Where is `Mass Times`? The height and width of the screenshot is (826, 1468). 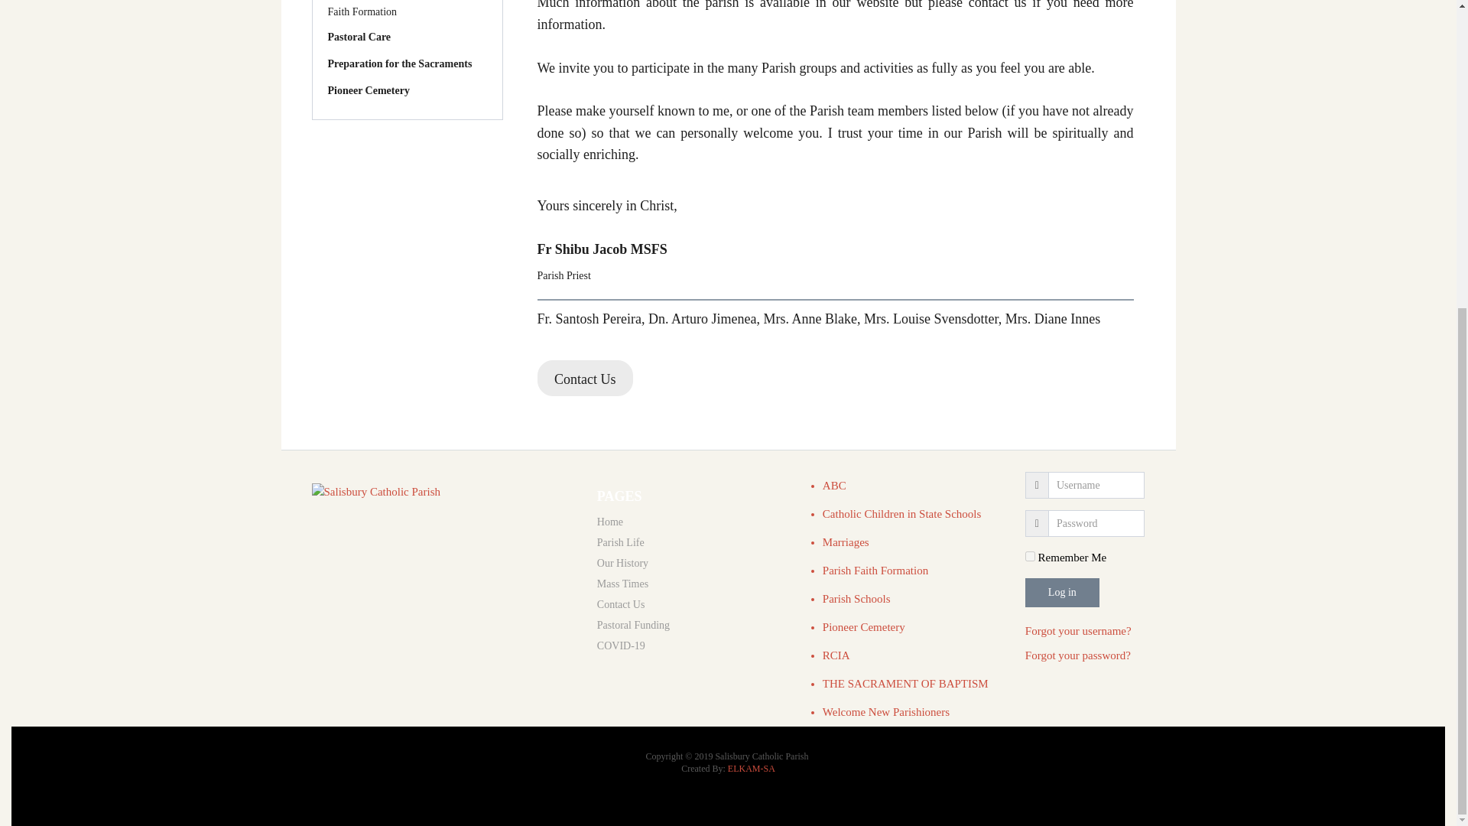 Mass Times is located at coordinates (693, 584).